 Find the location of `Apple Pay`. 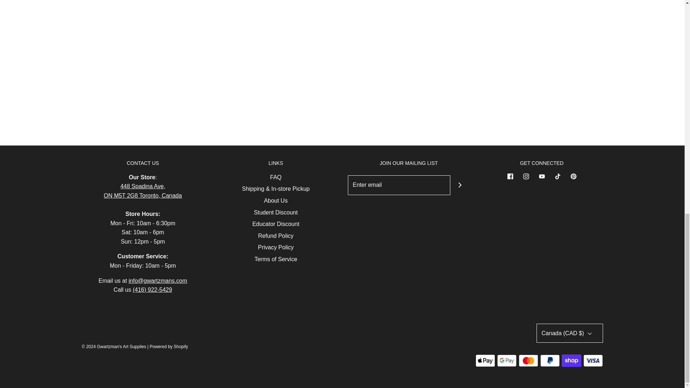

Apple Pay is located at coordinates (485, 360).